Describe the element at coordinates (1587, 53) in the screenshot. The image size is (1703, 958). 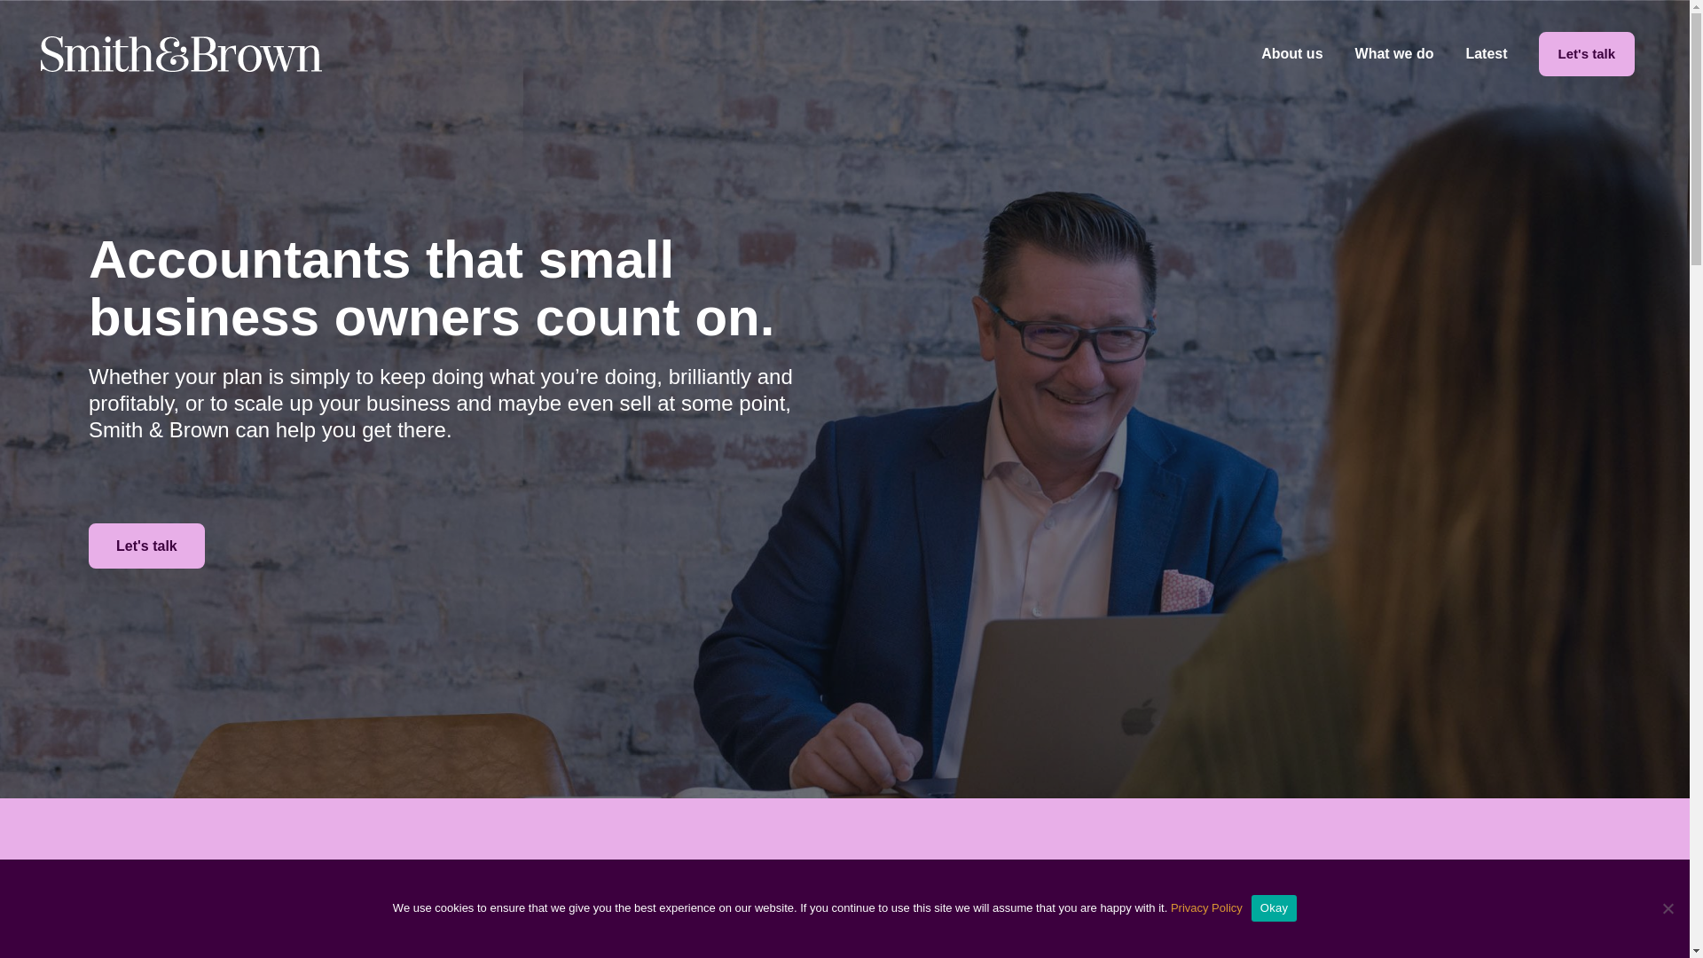
I see `Let's talk` at that location.